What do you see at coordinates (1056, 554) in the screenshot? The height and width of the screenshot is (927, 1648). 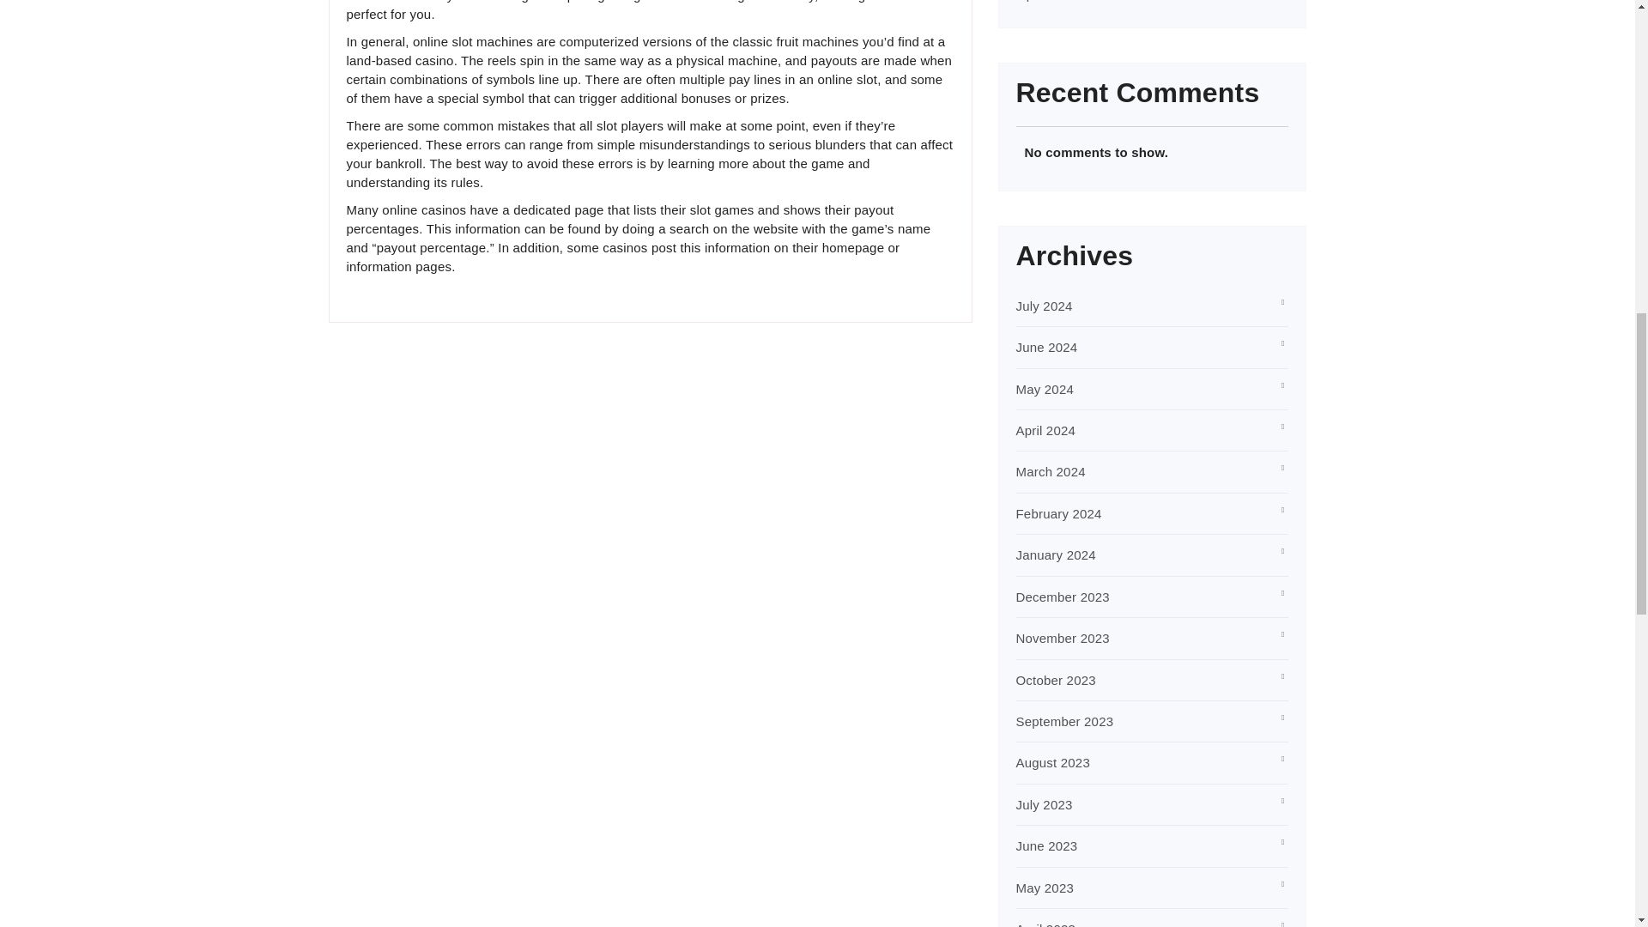 I see `January 2024` at bounding box center [1056, 554].